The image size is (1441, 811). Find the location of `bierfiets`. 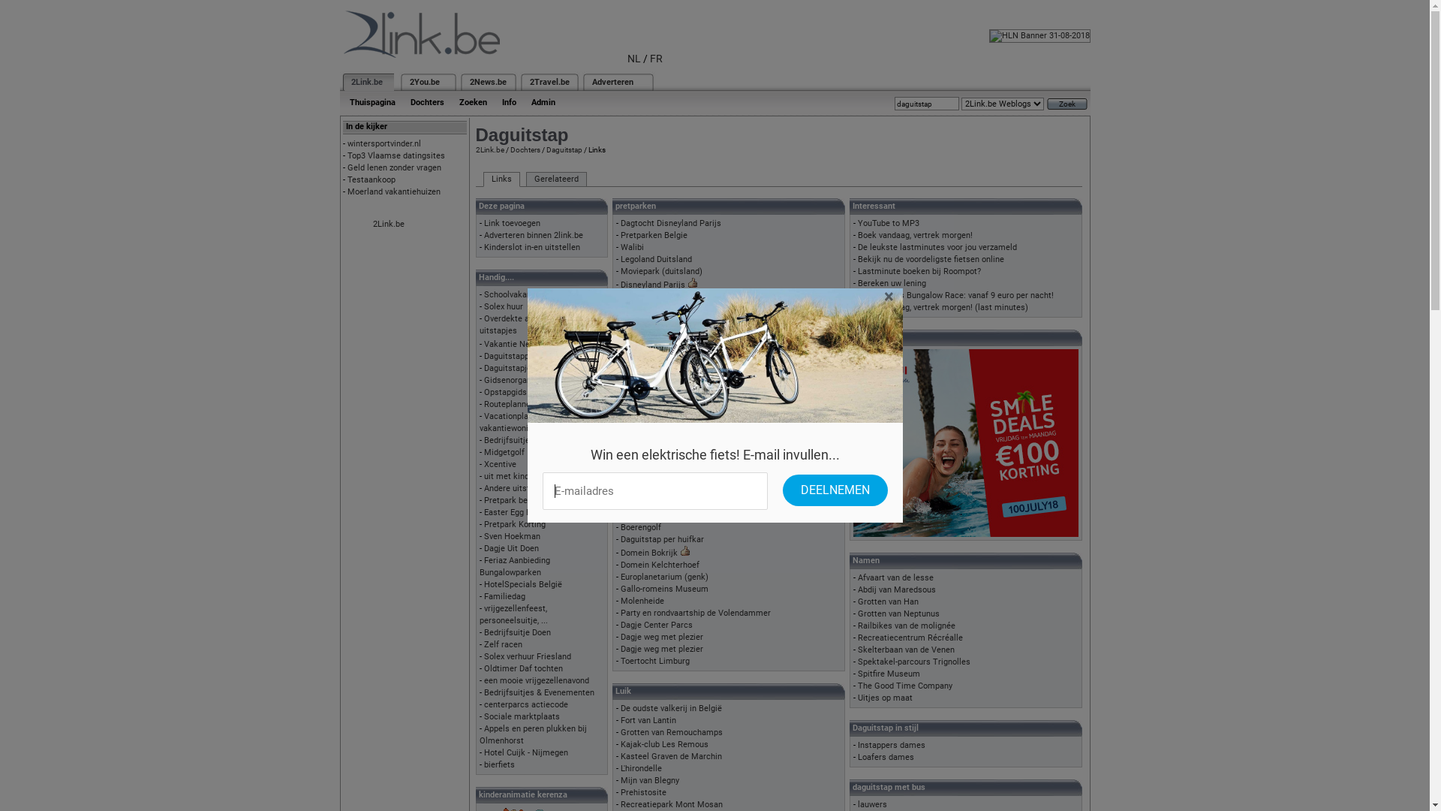

bierfiets is located at coordinates (498, 764).